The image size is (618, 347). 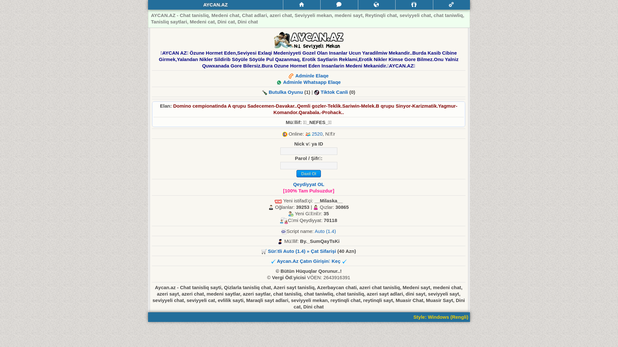 I want to click on Daxil Ol, so click(x=308, y=173).